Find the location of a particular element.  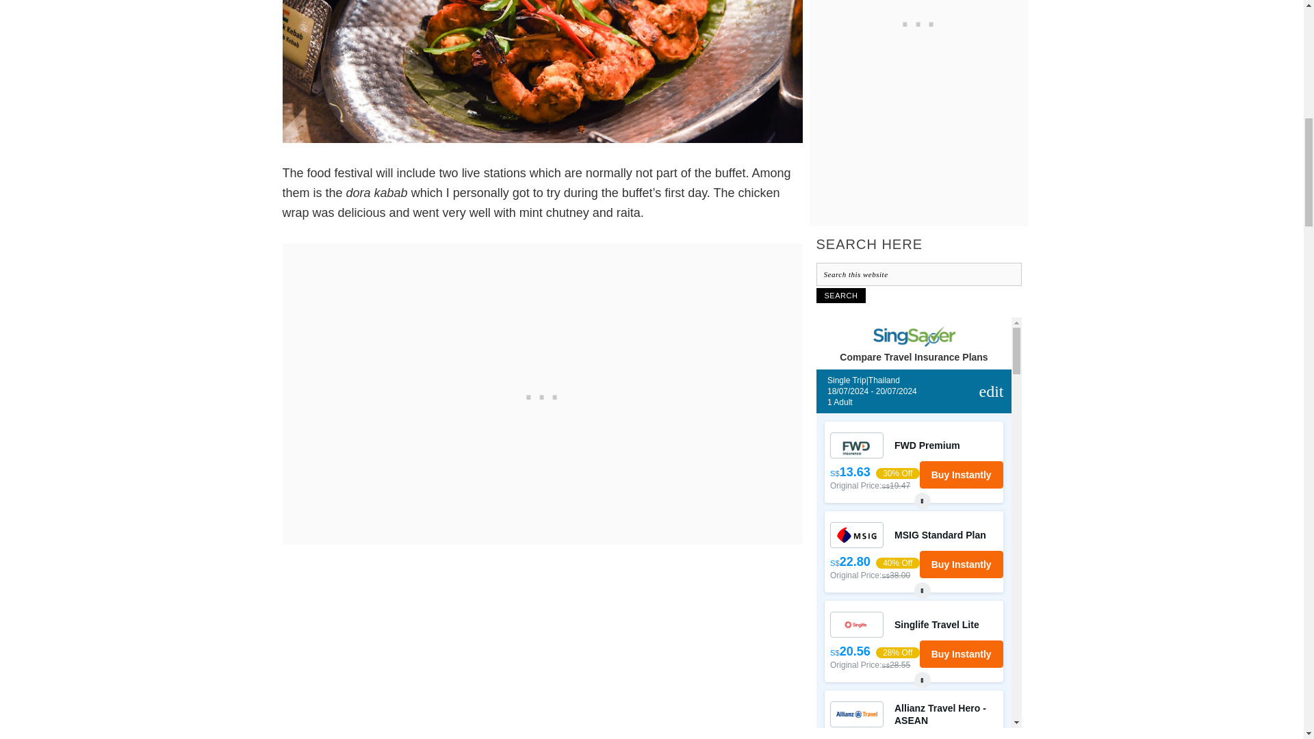

Search is located at coordinates (840, 296).